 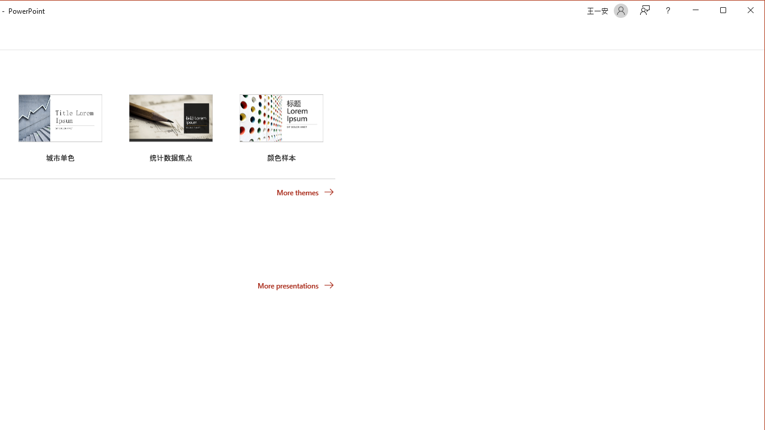 What do you see at coordinates (295, 285) in the screenshot?
I see `More presentations` at bounding box center [295, 285].